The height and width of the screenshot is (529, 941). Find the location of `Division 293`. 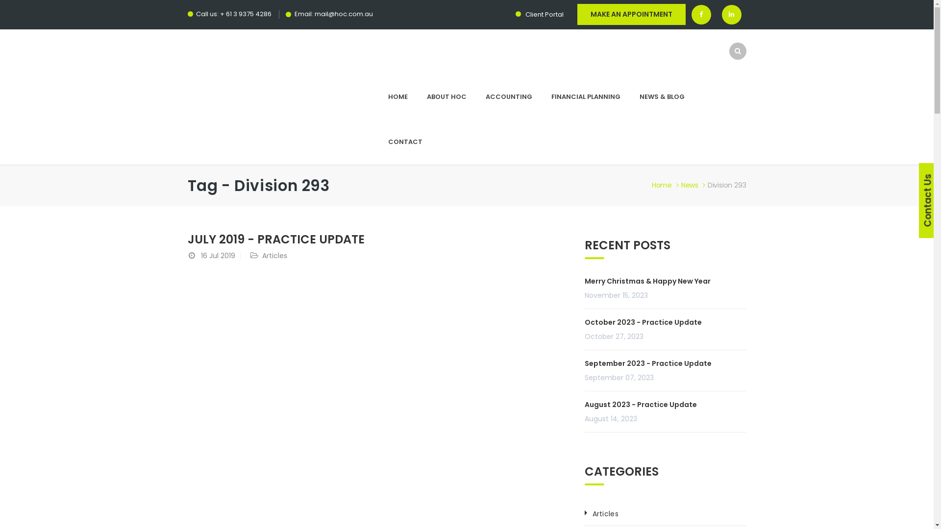

Division 293 is located at coordinates (727, 185).